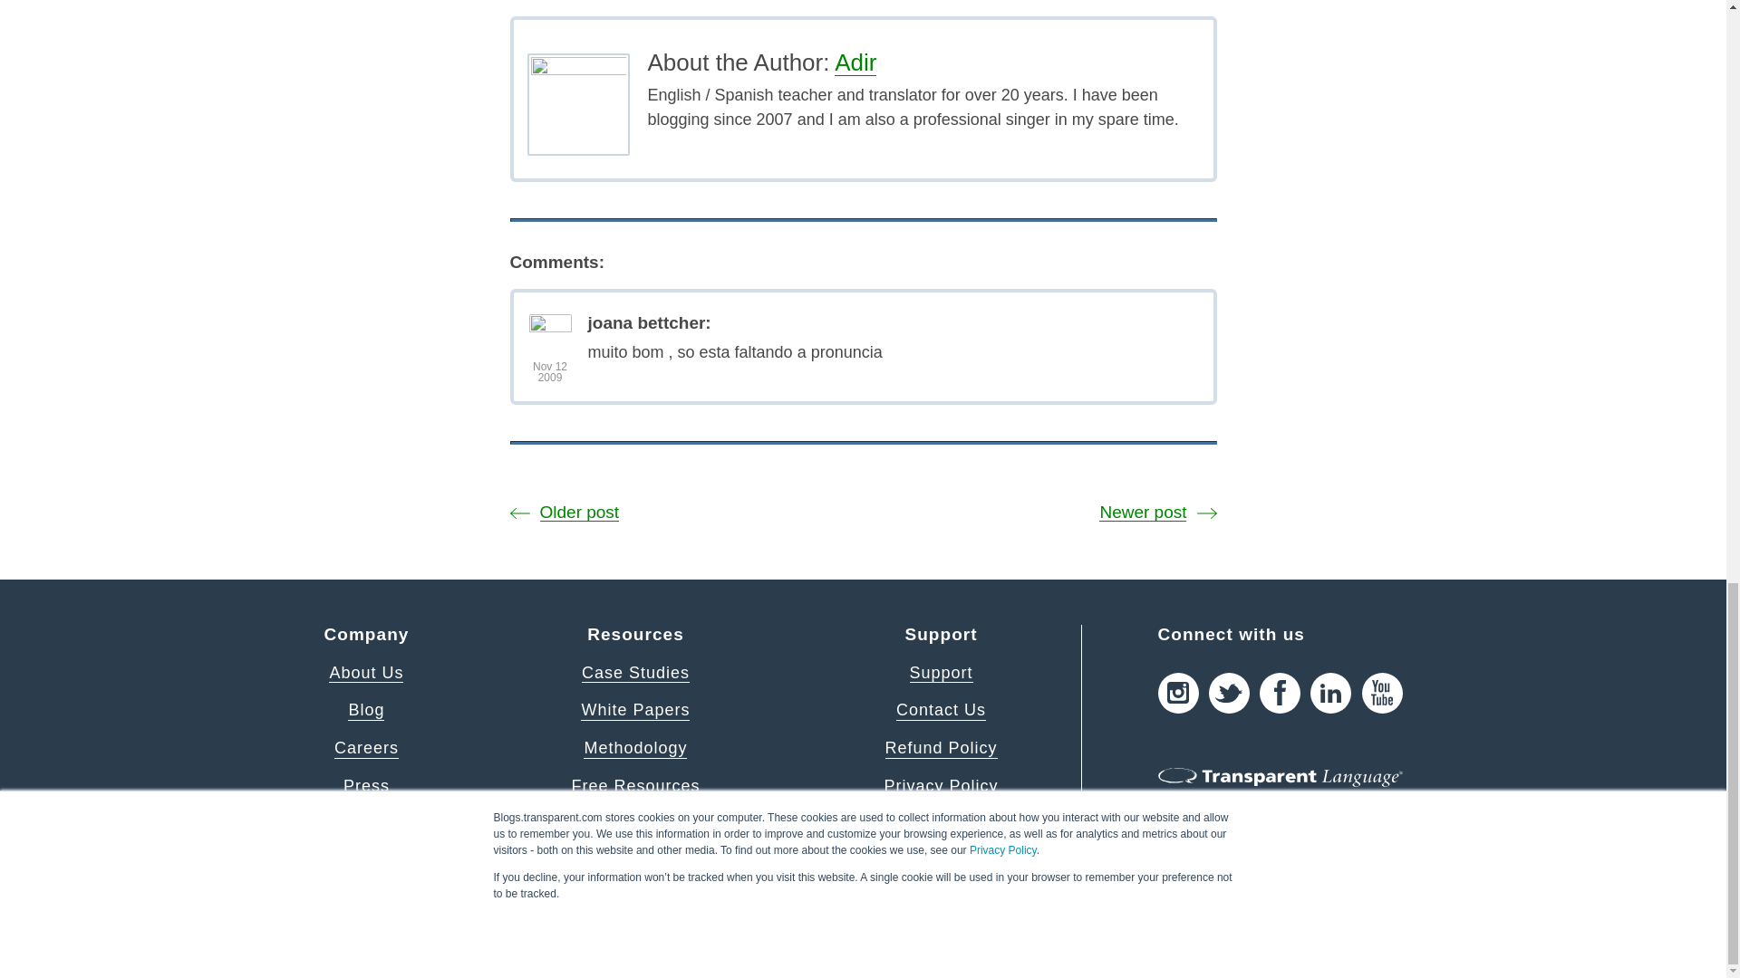 This screenshot has height=978, width=1740. I want to click on Nov 12, 2009, so click(549, 372).